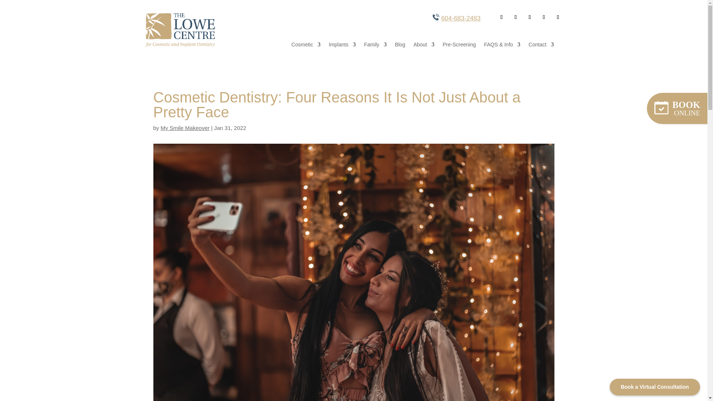 This screenshot has width=713, height=401. What do you see at coordinates (459, 46) in the screenshot?
I see `Pre-Screening` at bounding box center [459, 46].